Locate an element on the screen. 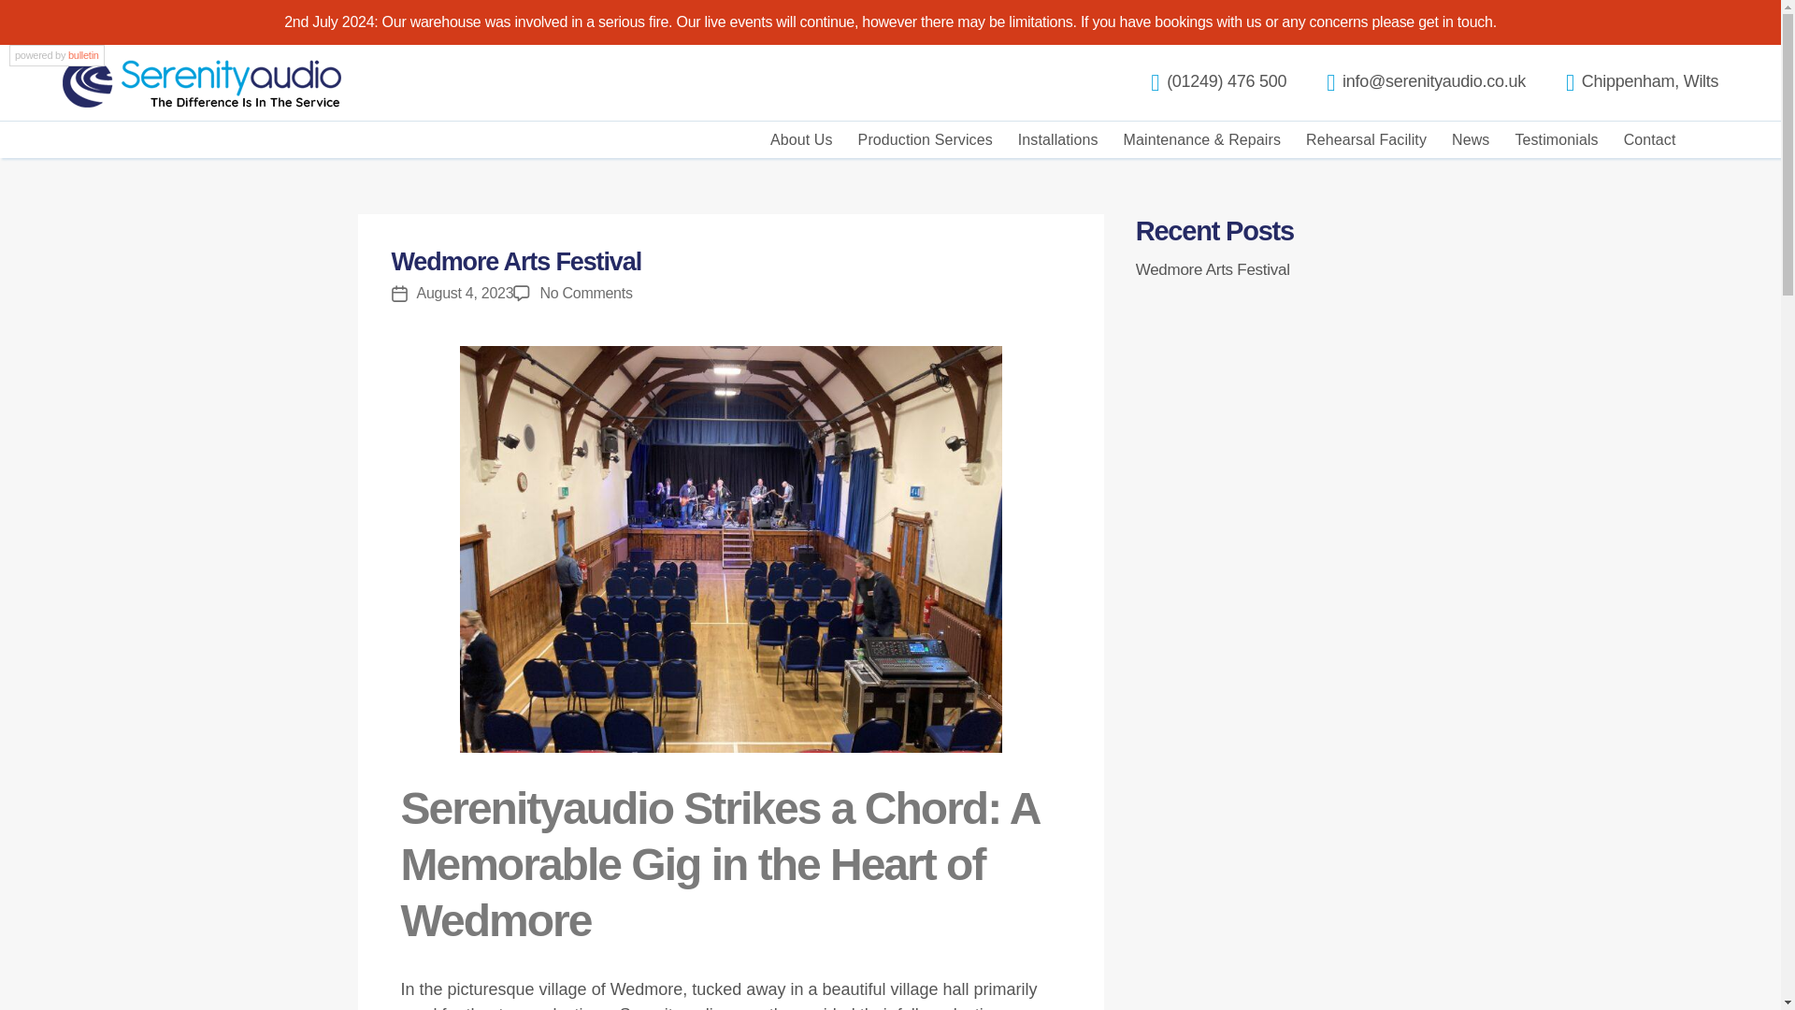 The image size is (1795, 1010). Chippenham, Wilts is located at coordinates (1649, 80).